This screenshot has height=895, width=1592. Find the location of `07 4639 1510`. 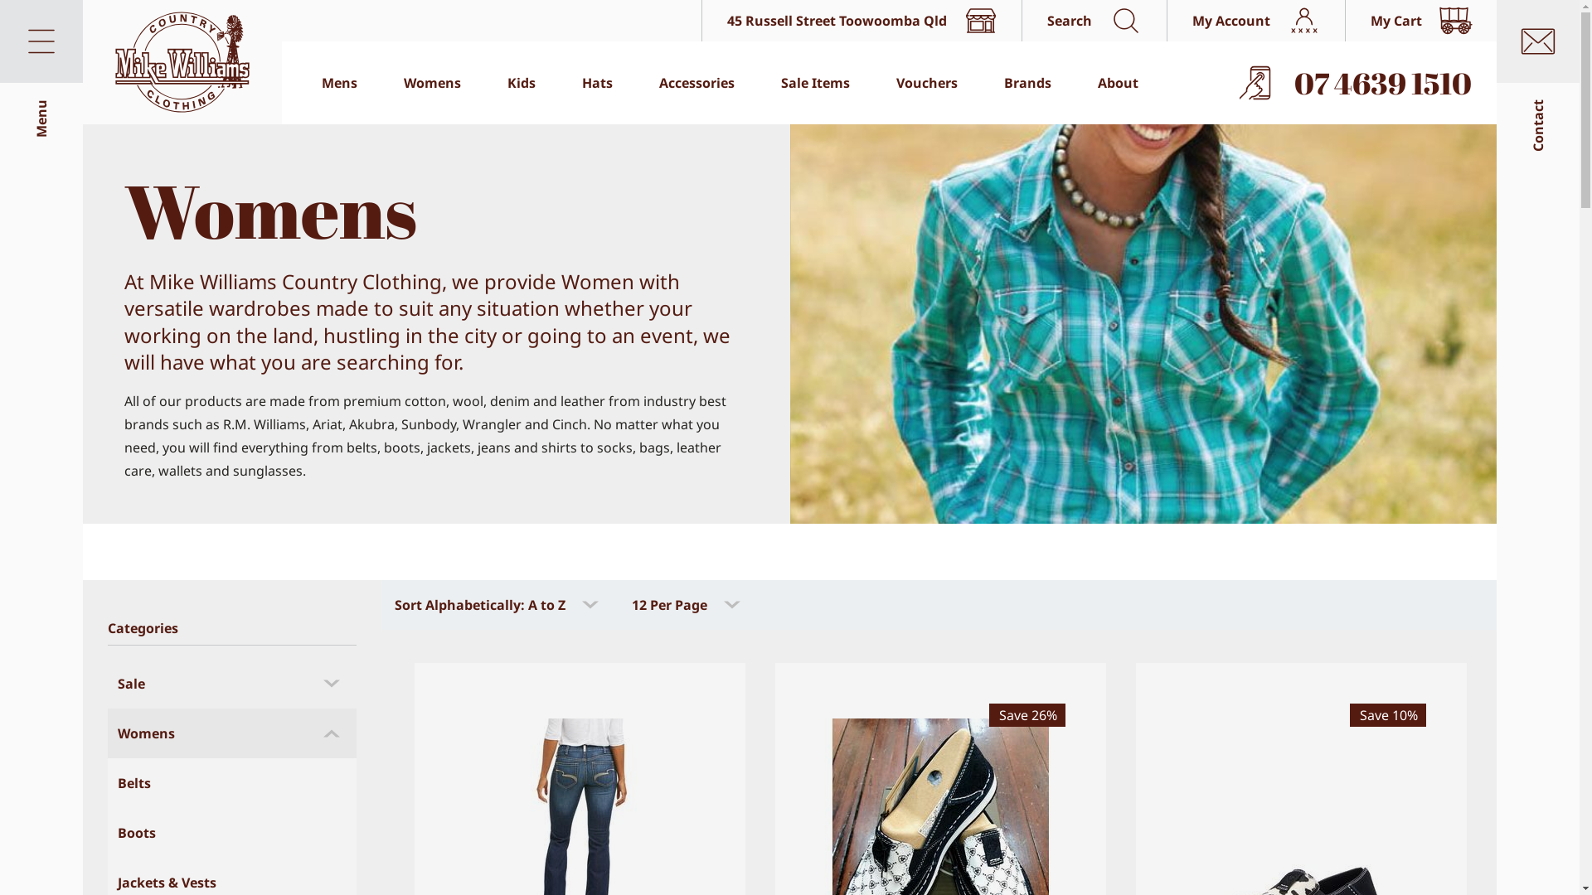

07 4639 1510 is located at coordinates (1358, 83).